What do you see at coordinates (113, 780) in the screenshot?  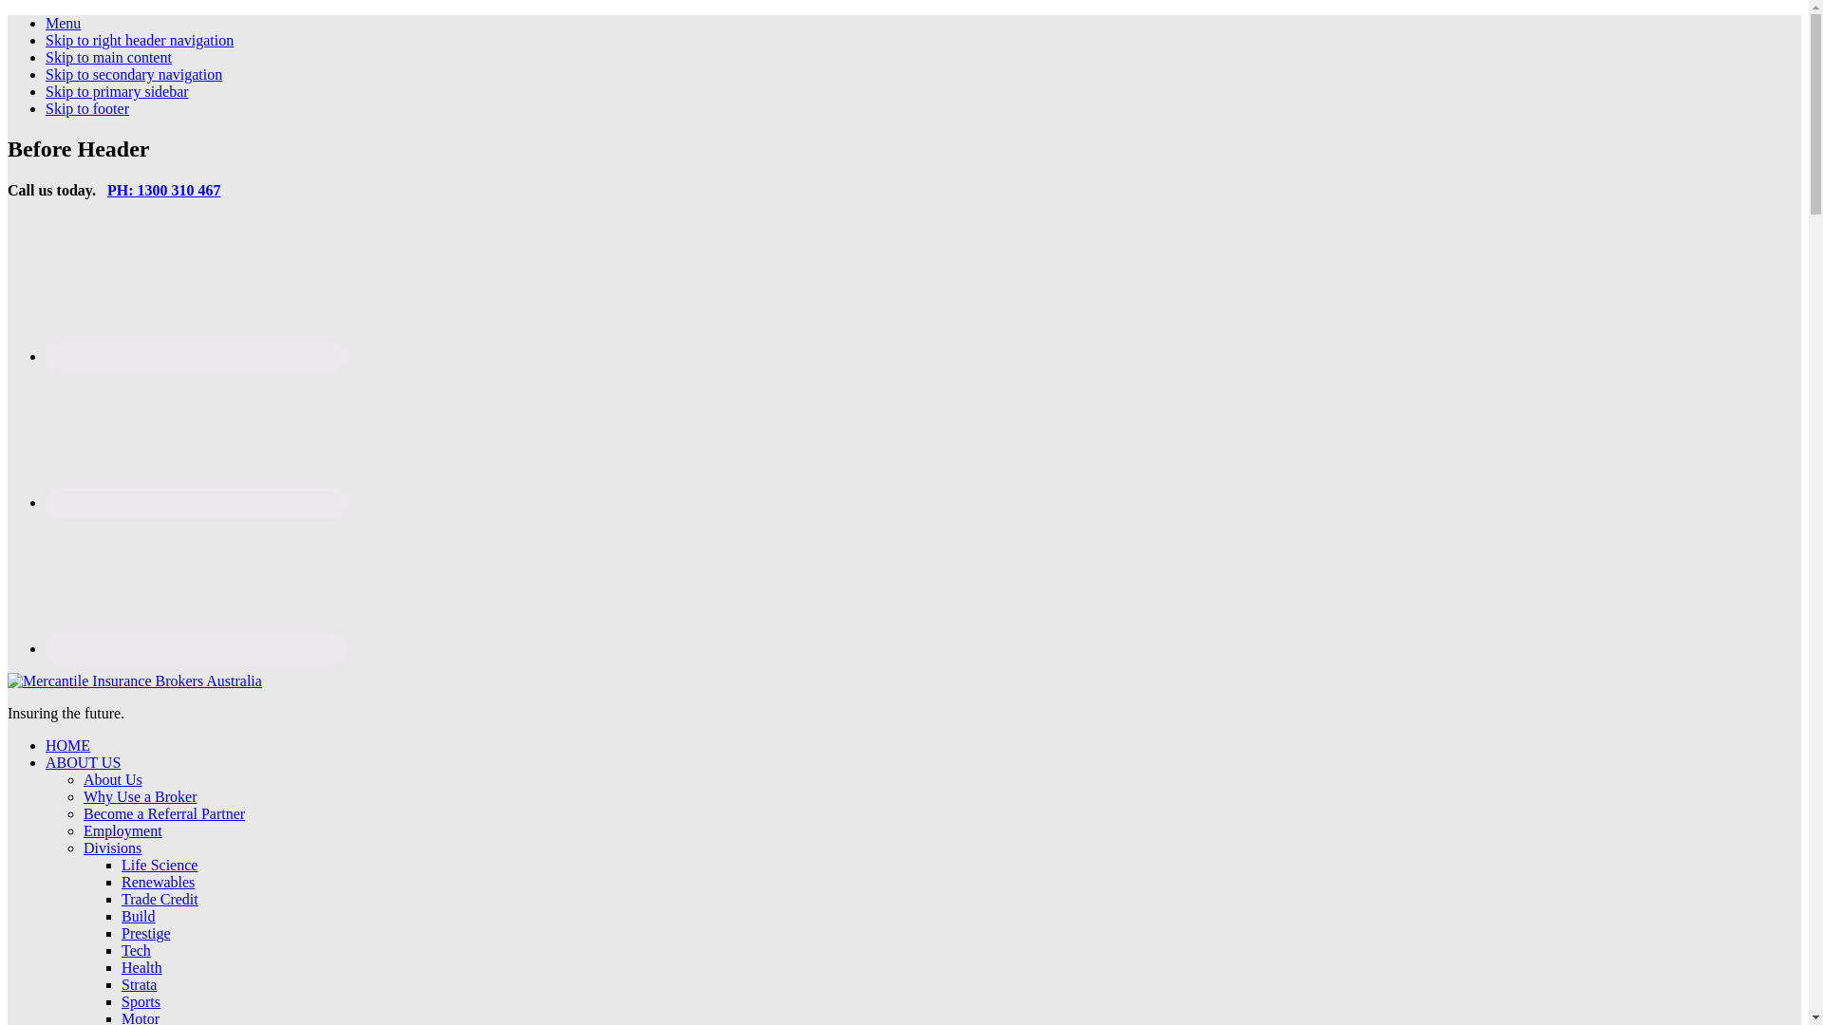 I see `About Us` at bounding box center [113, 780].